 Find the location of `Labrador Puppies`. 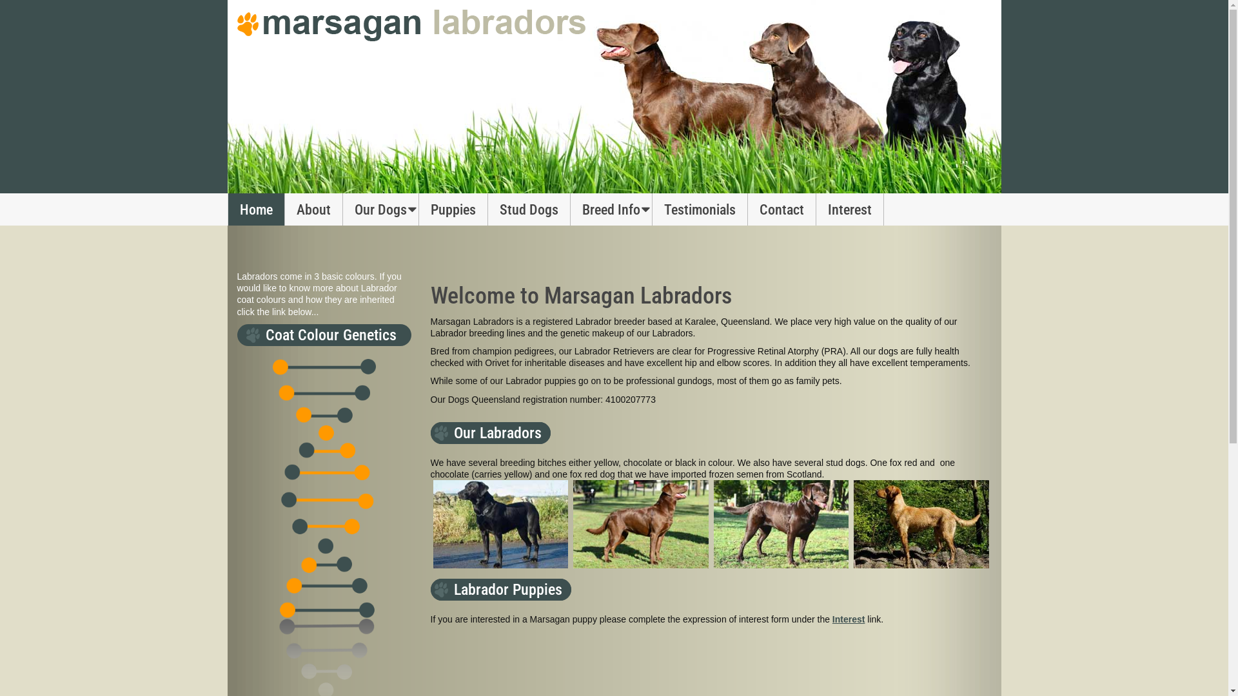

Labrador Puppies is located at coordinates (501, 590).